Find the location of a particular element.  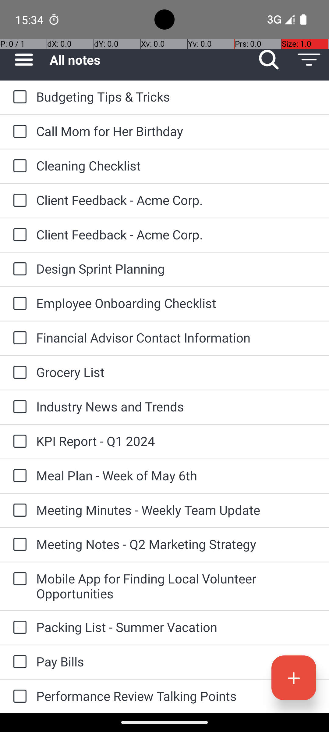

Performance Review Talking Points is located at coordinates (177, 696).